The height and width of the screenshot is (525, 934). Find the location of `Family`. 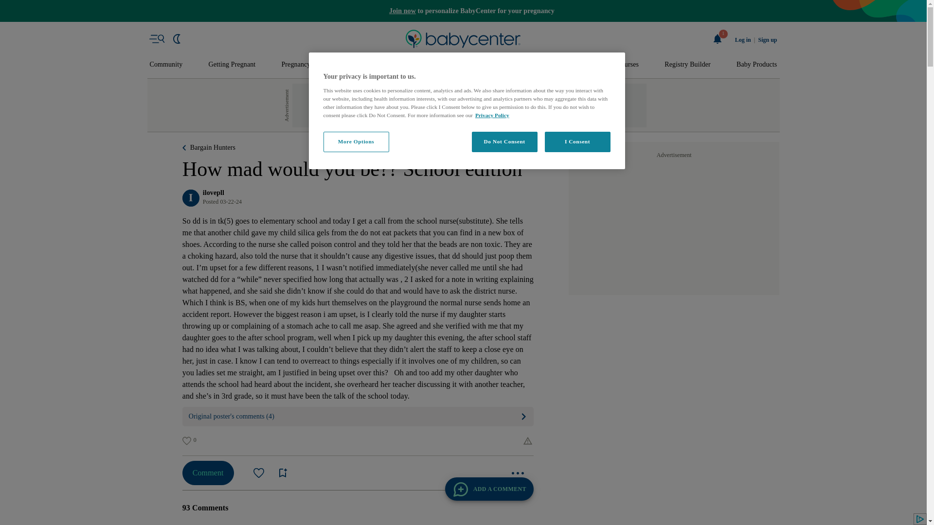

Family is located at coordinates (580, 65).